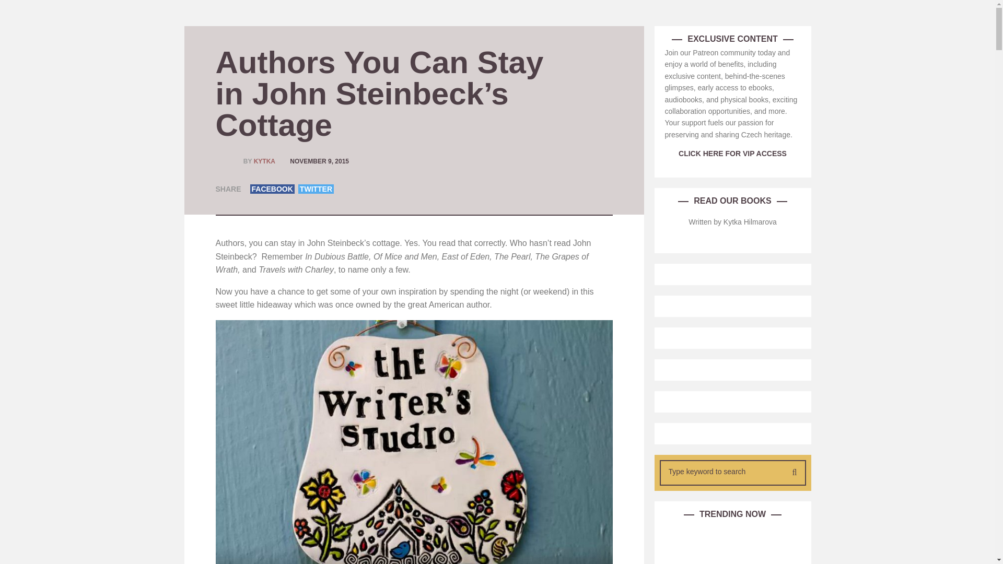 This screenshot has height=564, width=1003. I want to click on Type keyword to search, so click(722, 472).